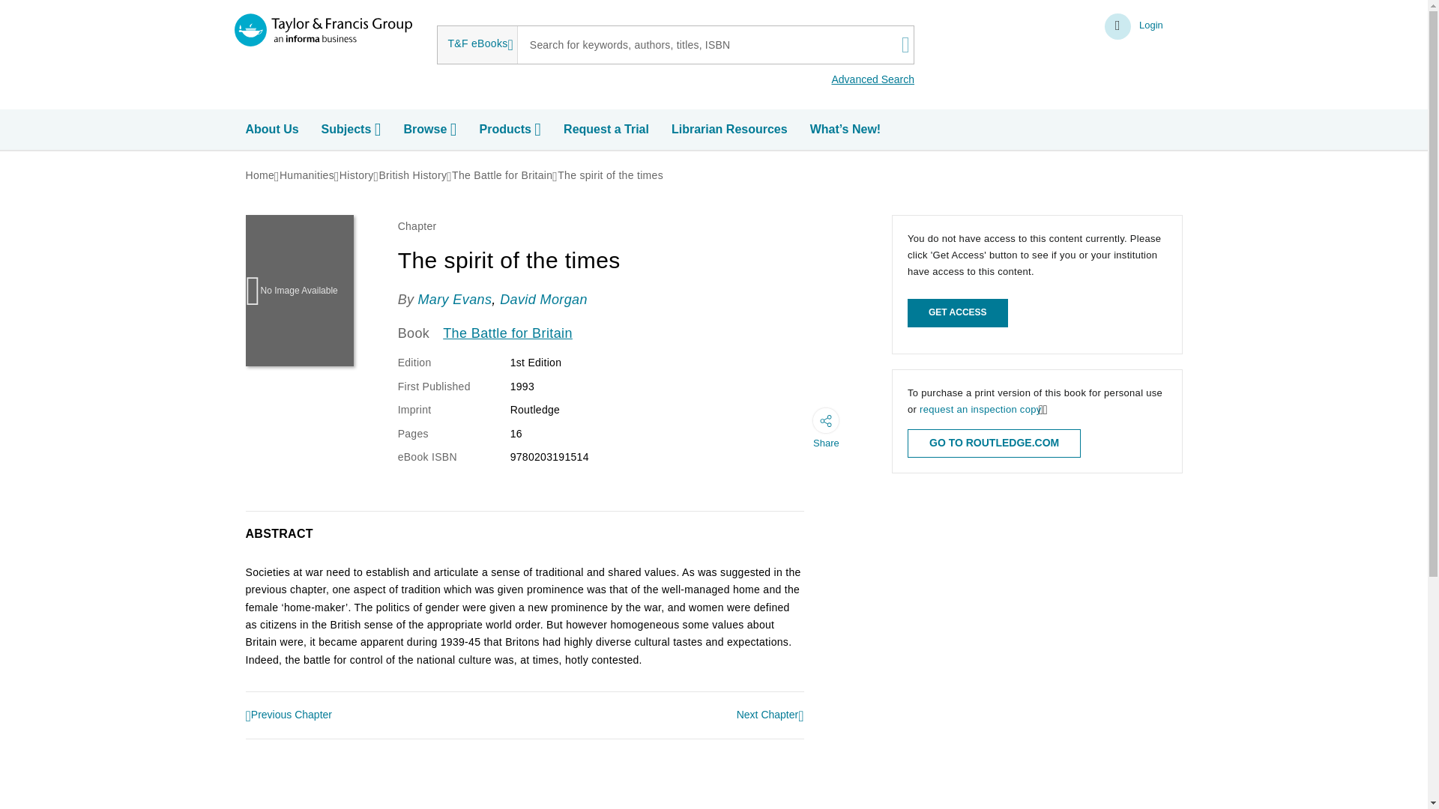  What do you see at coordinates (731, 130) in the screenshot?
I see `Librarian Resources` at bounding box center [731, 130].